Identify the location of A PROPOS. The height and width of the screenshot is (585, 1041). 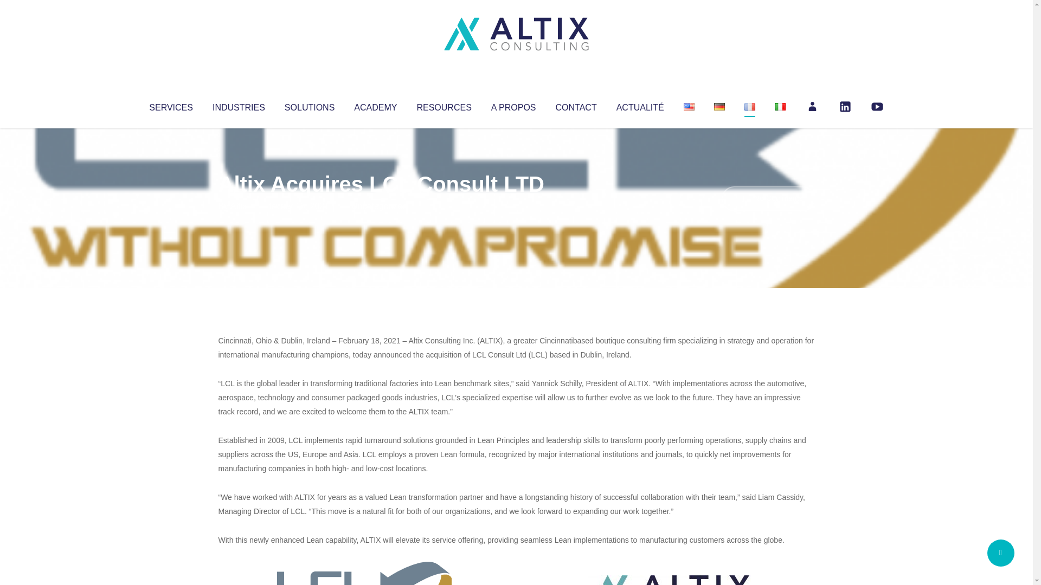
(513, 105).